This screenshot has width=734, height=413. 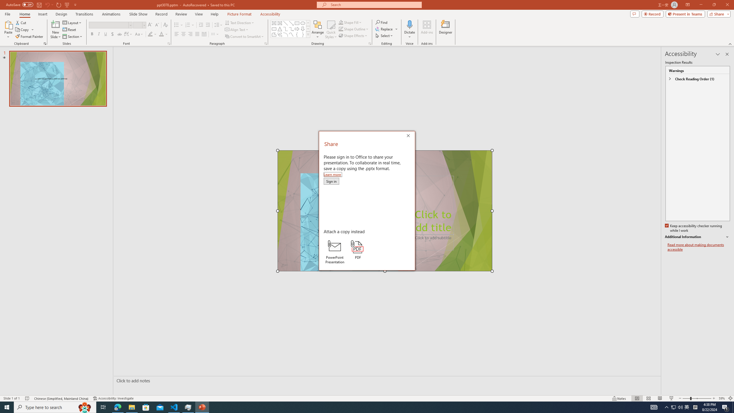 I want to click on Section, so click(x=73, y=37).